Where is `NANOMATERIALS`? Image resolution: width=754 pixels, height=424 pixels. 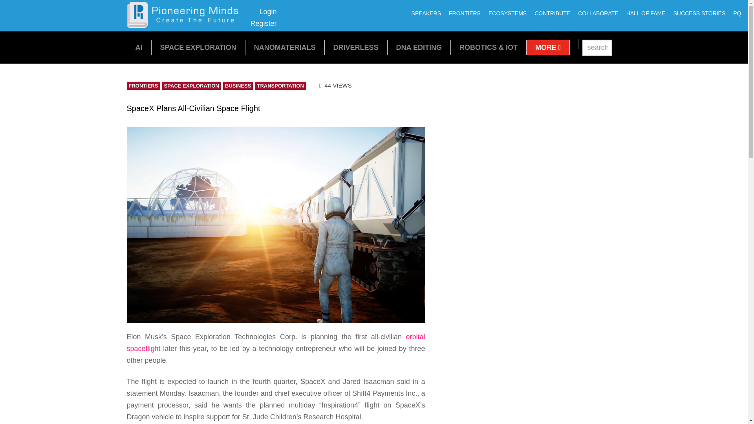 NANOMATERIALS is located at coordinates (285, 47).